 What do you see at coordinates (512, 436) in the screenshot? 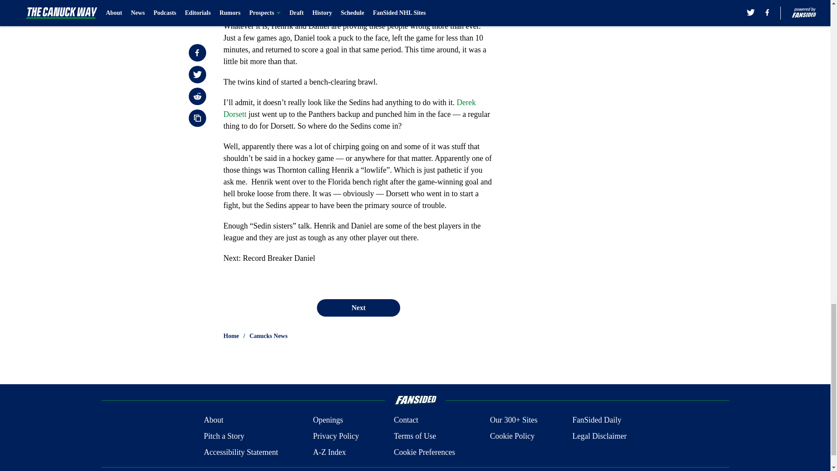
I see `Cookie Policy` at bounding box center [512, 436].